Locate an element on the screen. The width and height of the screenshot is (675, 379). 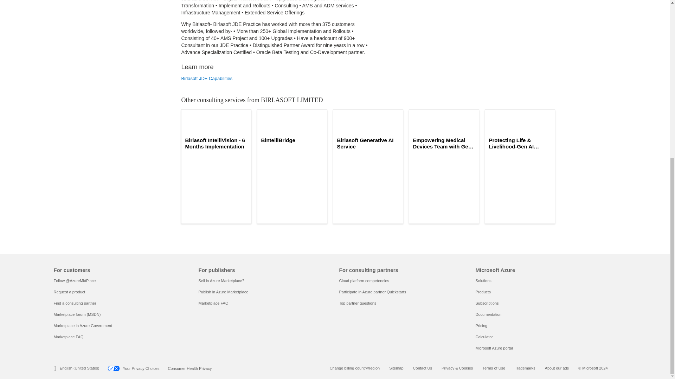
Birlasoft Generative AI Service is located at coordinates (368, 143).